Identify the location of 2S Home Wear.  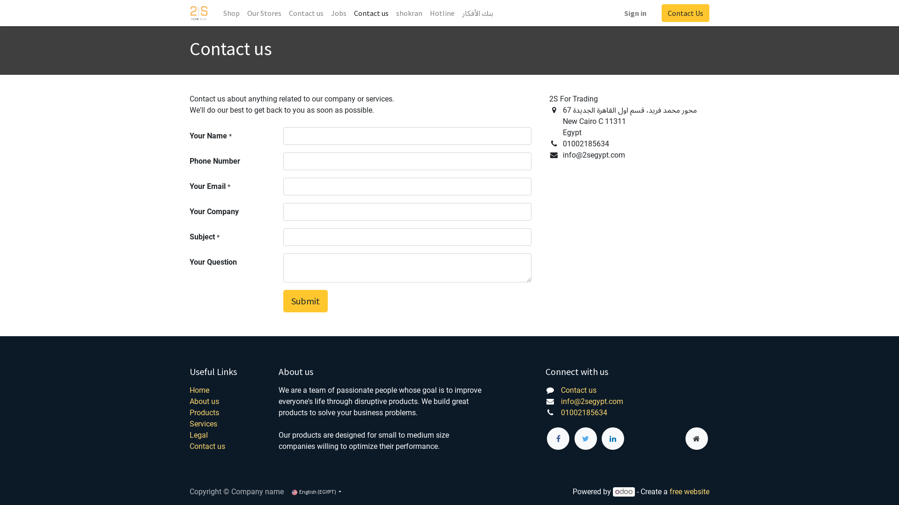
(199, 13).